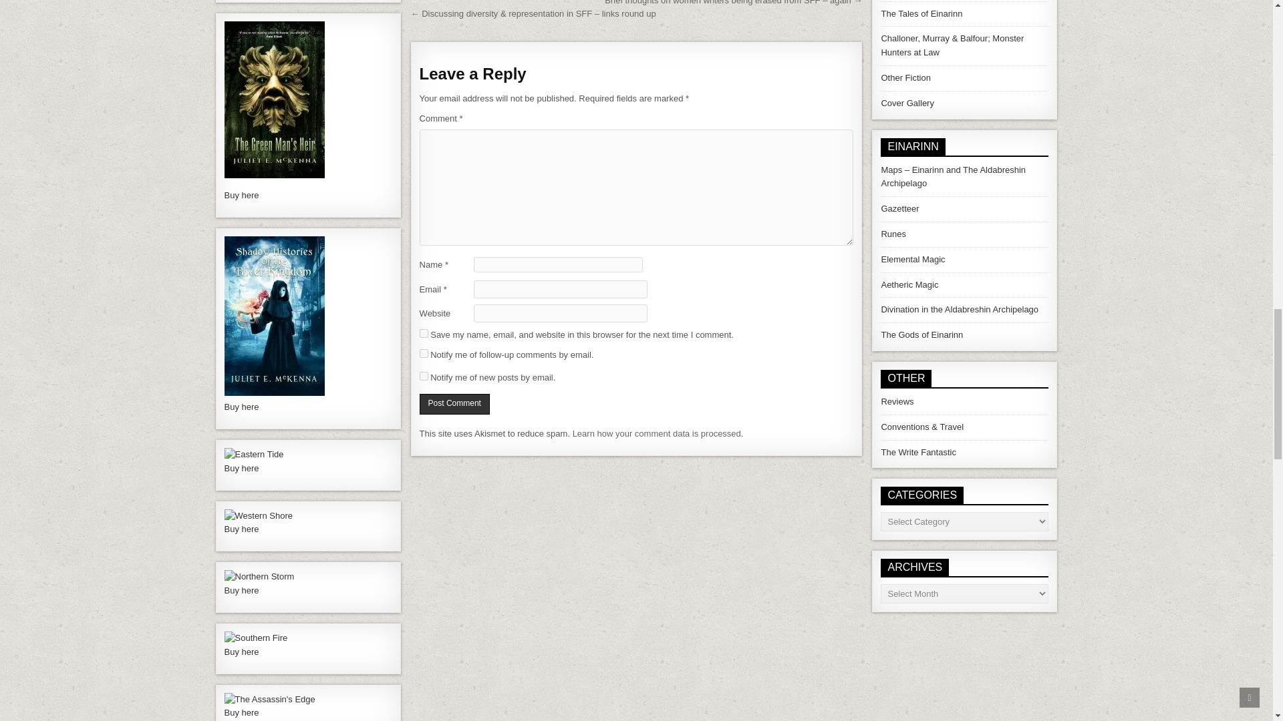 This screenshot has width=1283, height=721. What do you see at coordinates (424, 333) in the screenshot?
I see `yes` at bounding box center [424, 333].